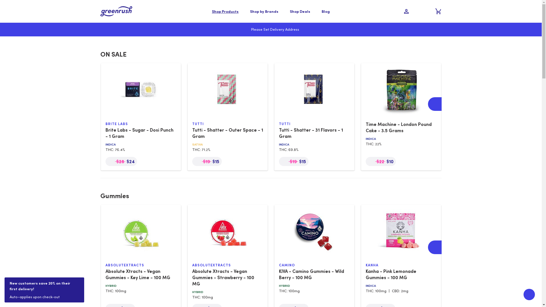 The height and width of the screenshot is (307, 546). I want to click on ABSOLUTEXTRACTS, so click(227, 265).